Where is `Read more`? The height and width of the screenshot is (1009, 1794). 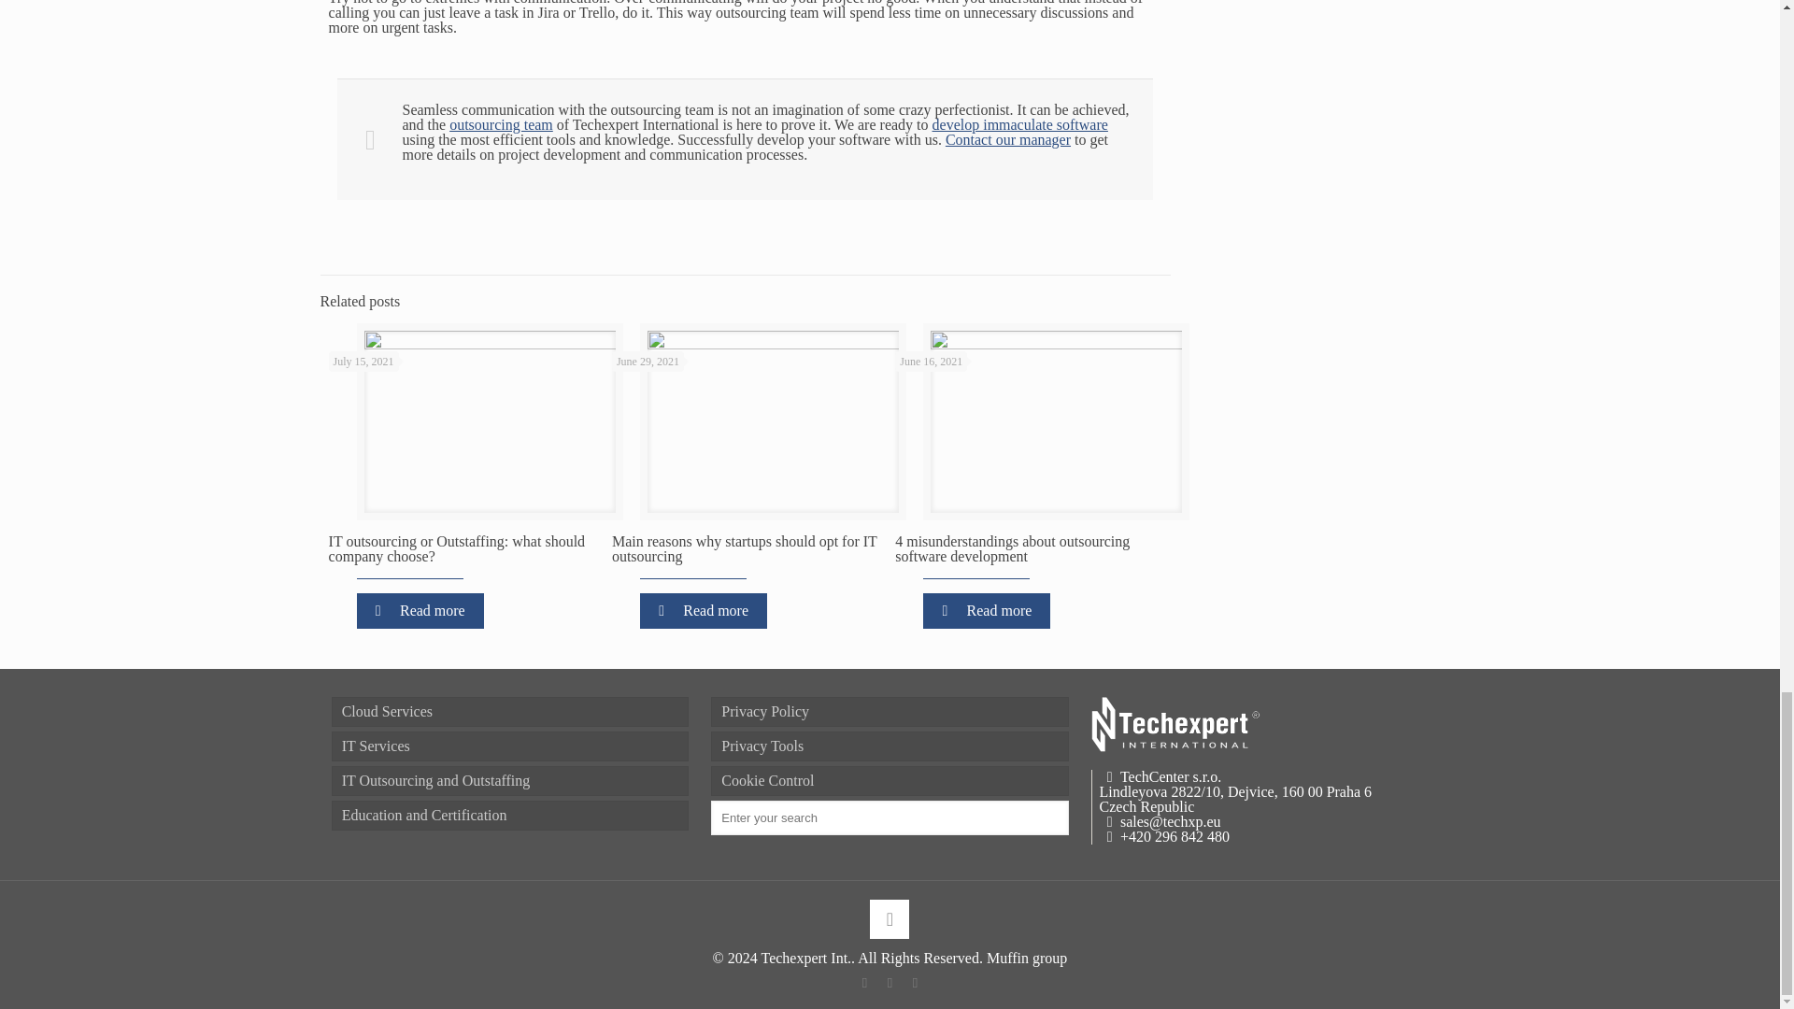
Read more is located at coordinates (420, 611).